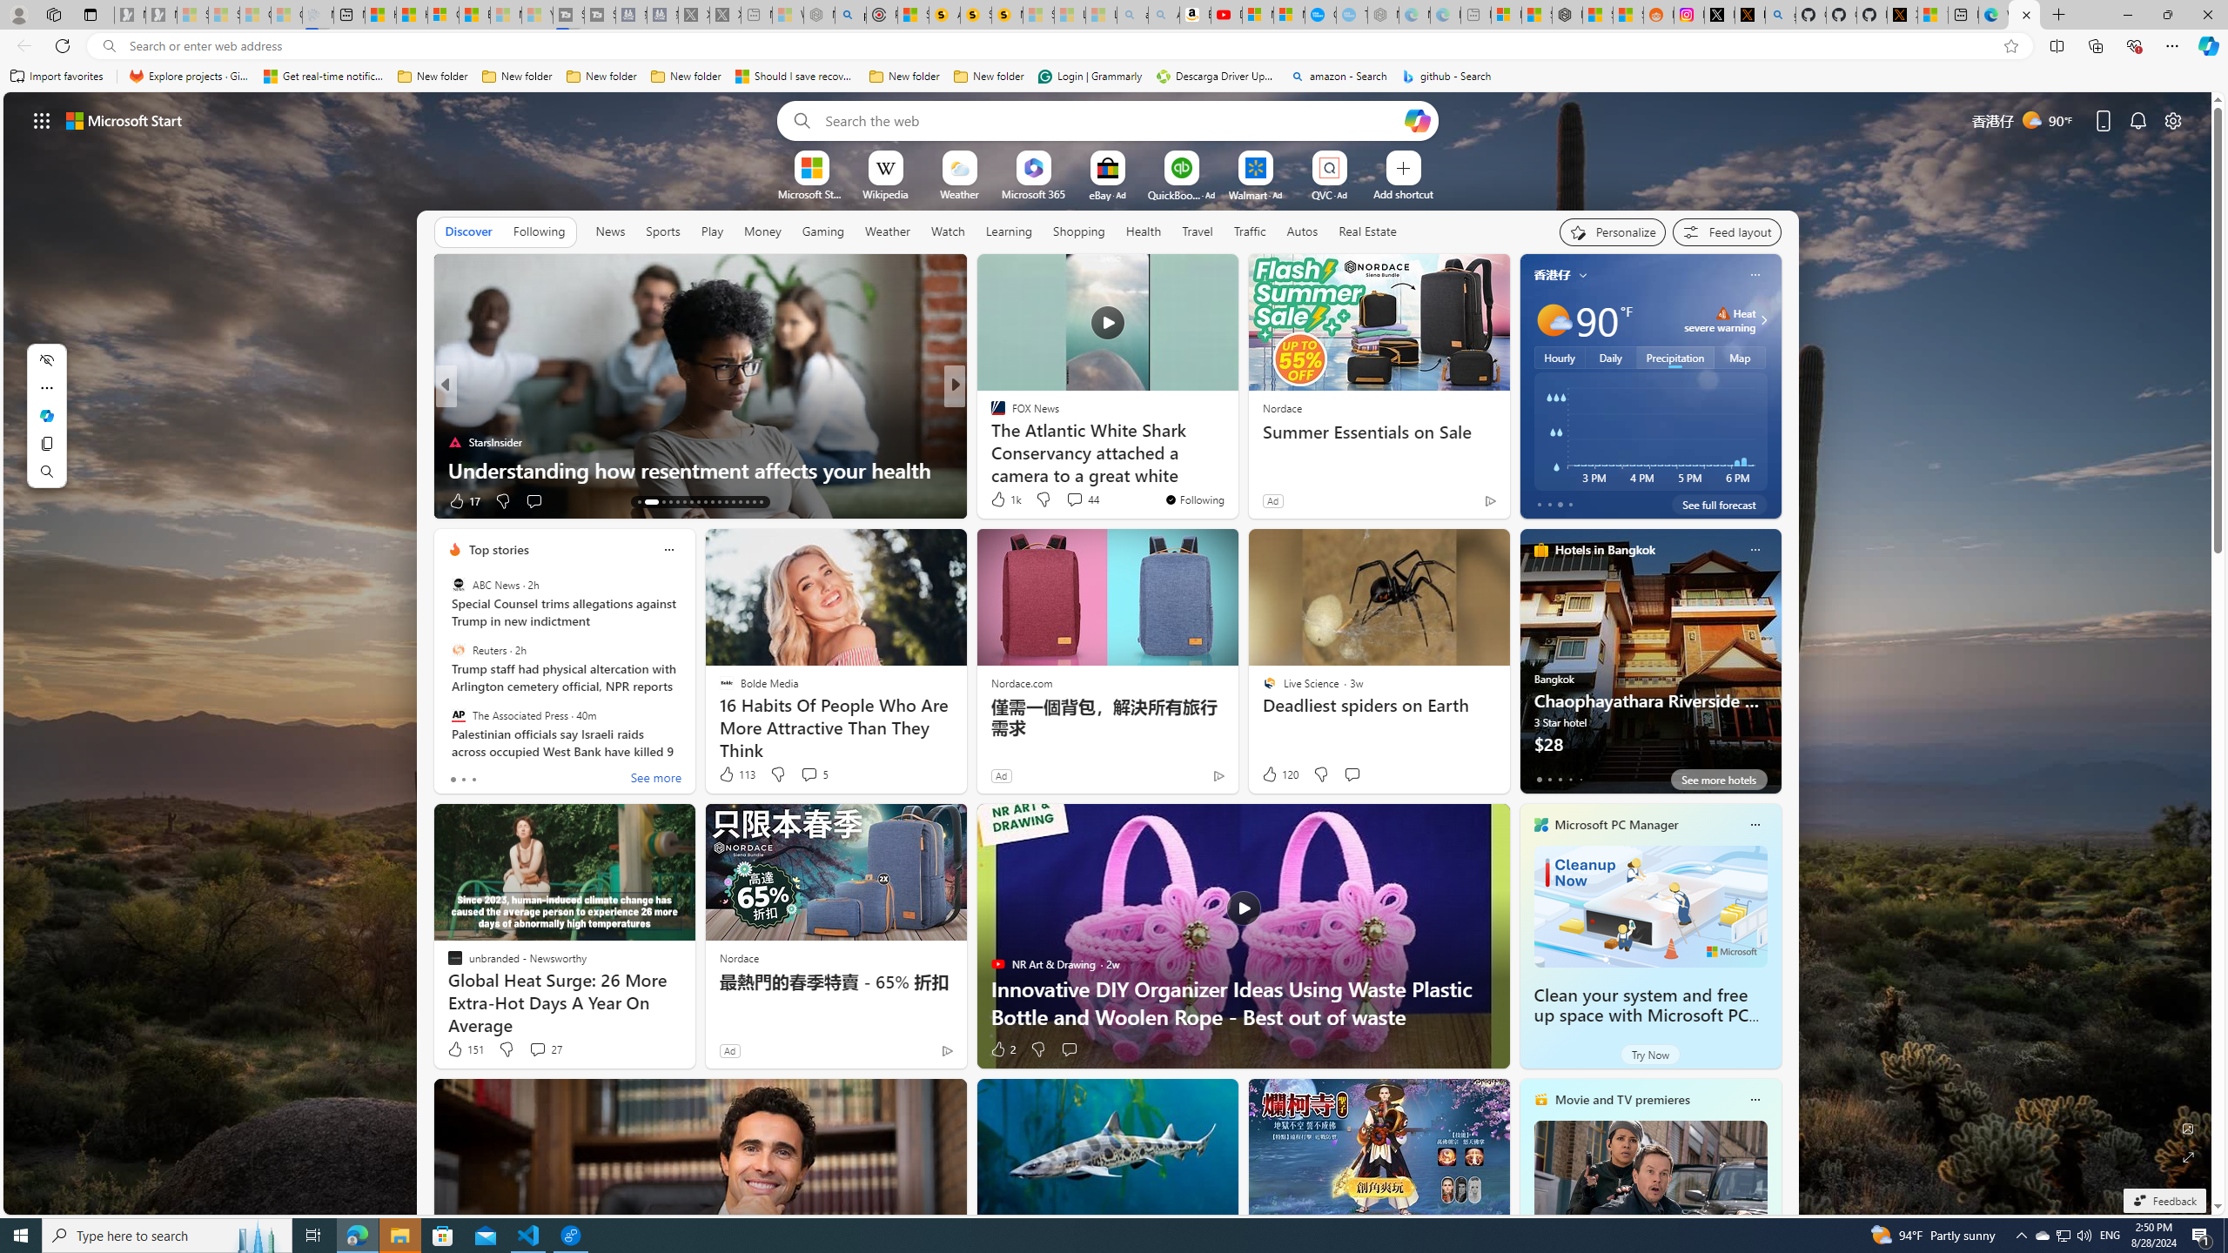 Image resolution: width=2228 pixels, height=1253 pixels. I want to click on Should I save recovered Word documents? - Microsoft Support, so click(795, 77).